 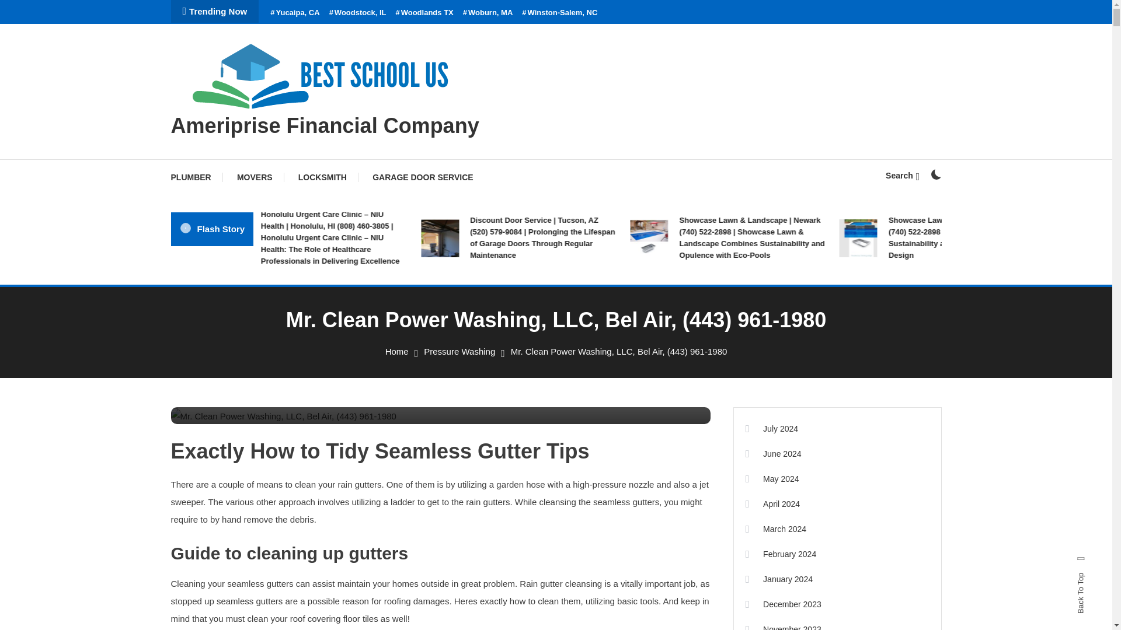 What do you see at coordinates (935, 174) in the screenshot?
I see `on` at bounding box center [935, 174].